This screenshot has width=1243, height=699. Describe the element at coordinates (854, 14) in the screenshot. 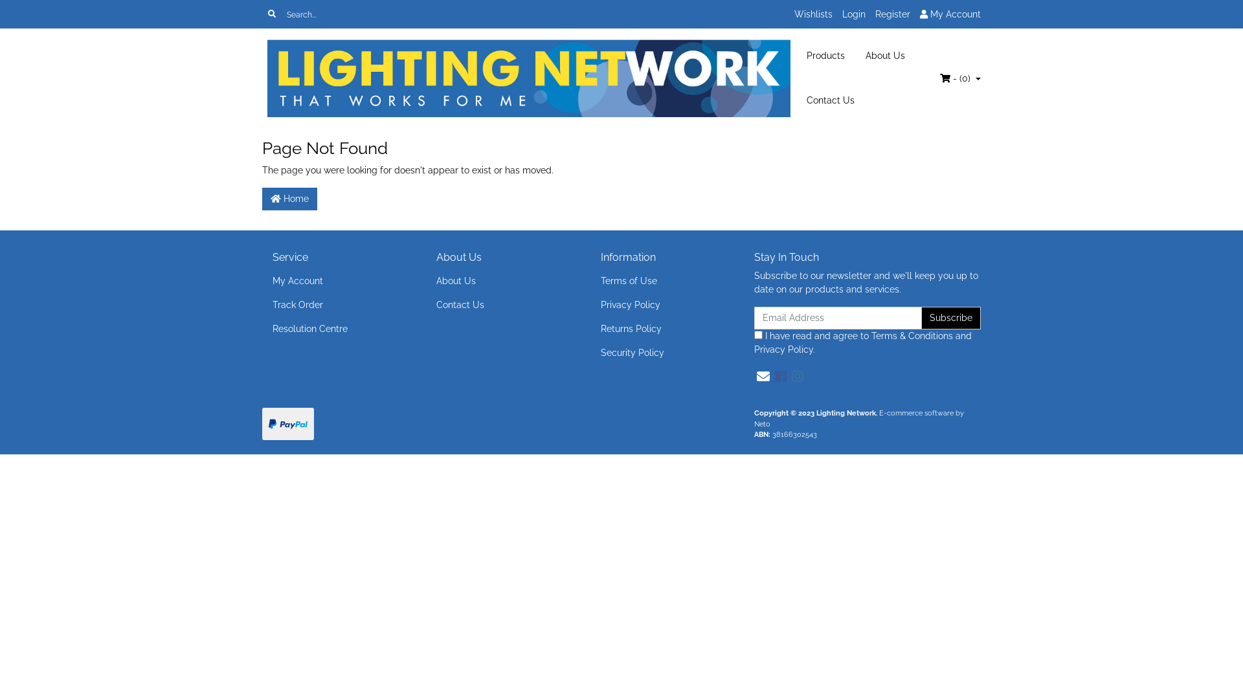

I see `Login` at that location.